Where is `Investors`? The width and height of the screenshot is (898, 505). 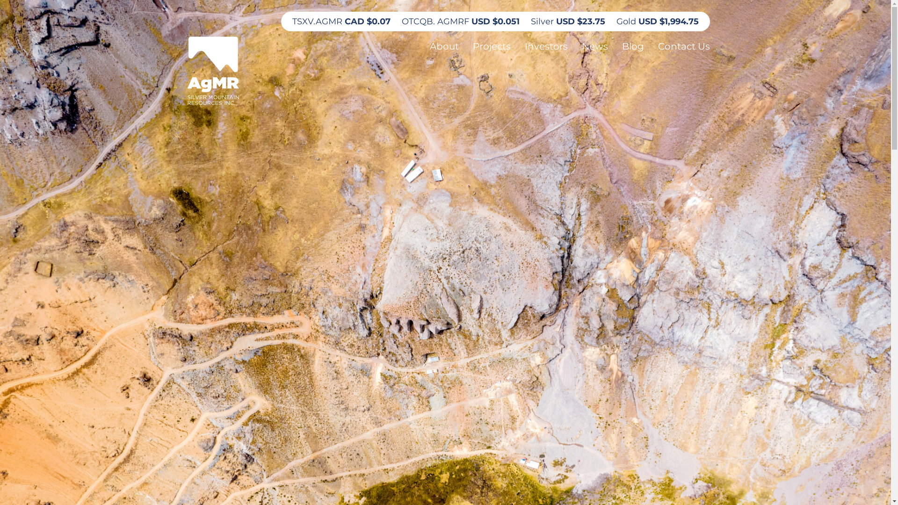
Investors is located at coordinates (546, 46).